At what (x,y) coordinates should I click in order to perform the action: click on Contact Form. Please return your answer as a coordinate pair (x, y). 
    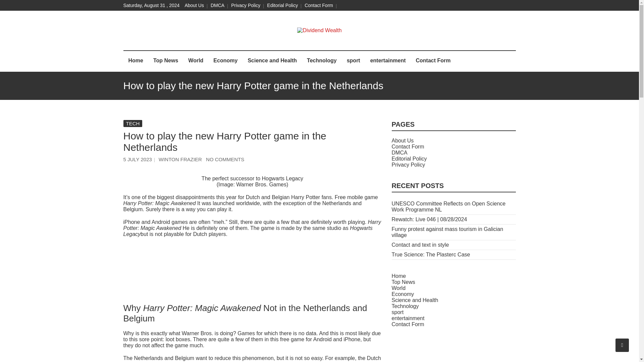
    Looking at the image, I should click on (319, 5).